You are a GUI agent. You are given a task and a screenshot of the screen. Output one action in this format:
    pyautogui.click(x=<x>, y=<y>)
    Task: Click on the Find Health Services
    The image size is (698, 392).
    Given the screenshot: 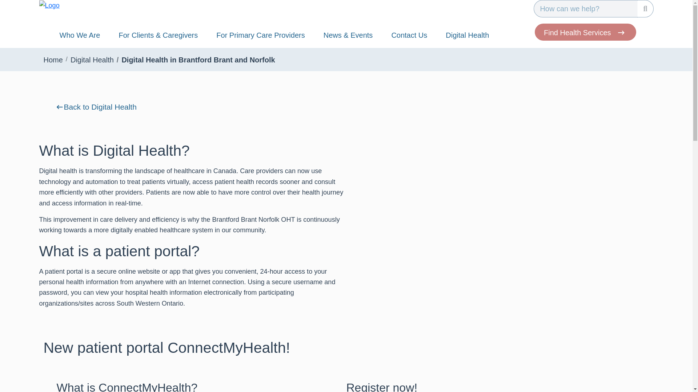 What is the action you would take?
    pyautogui.click(x=585, y=32)
    